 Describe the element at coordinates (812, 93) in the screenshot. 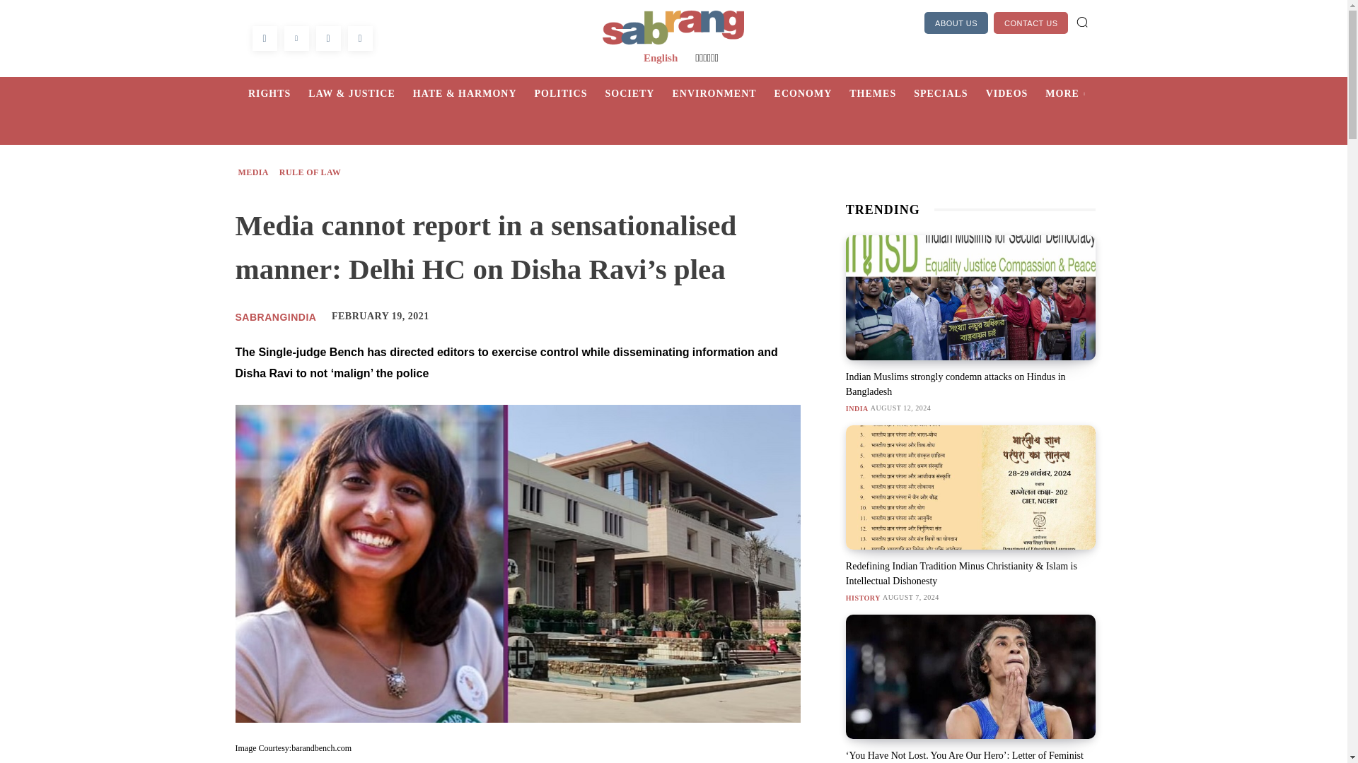

I see `ECONOMY` at that location.